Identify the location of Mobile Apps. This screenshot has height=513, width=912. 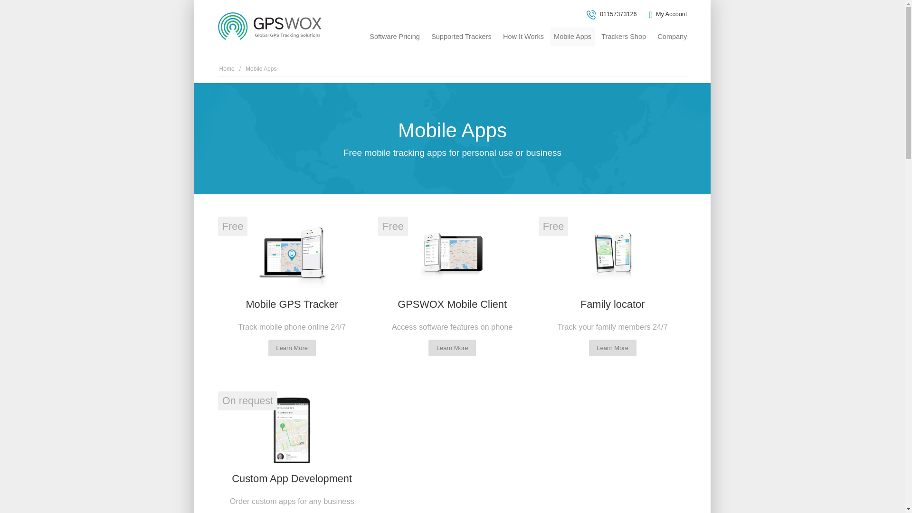
(572, 36).